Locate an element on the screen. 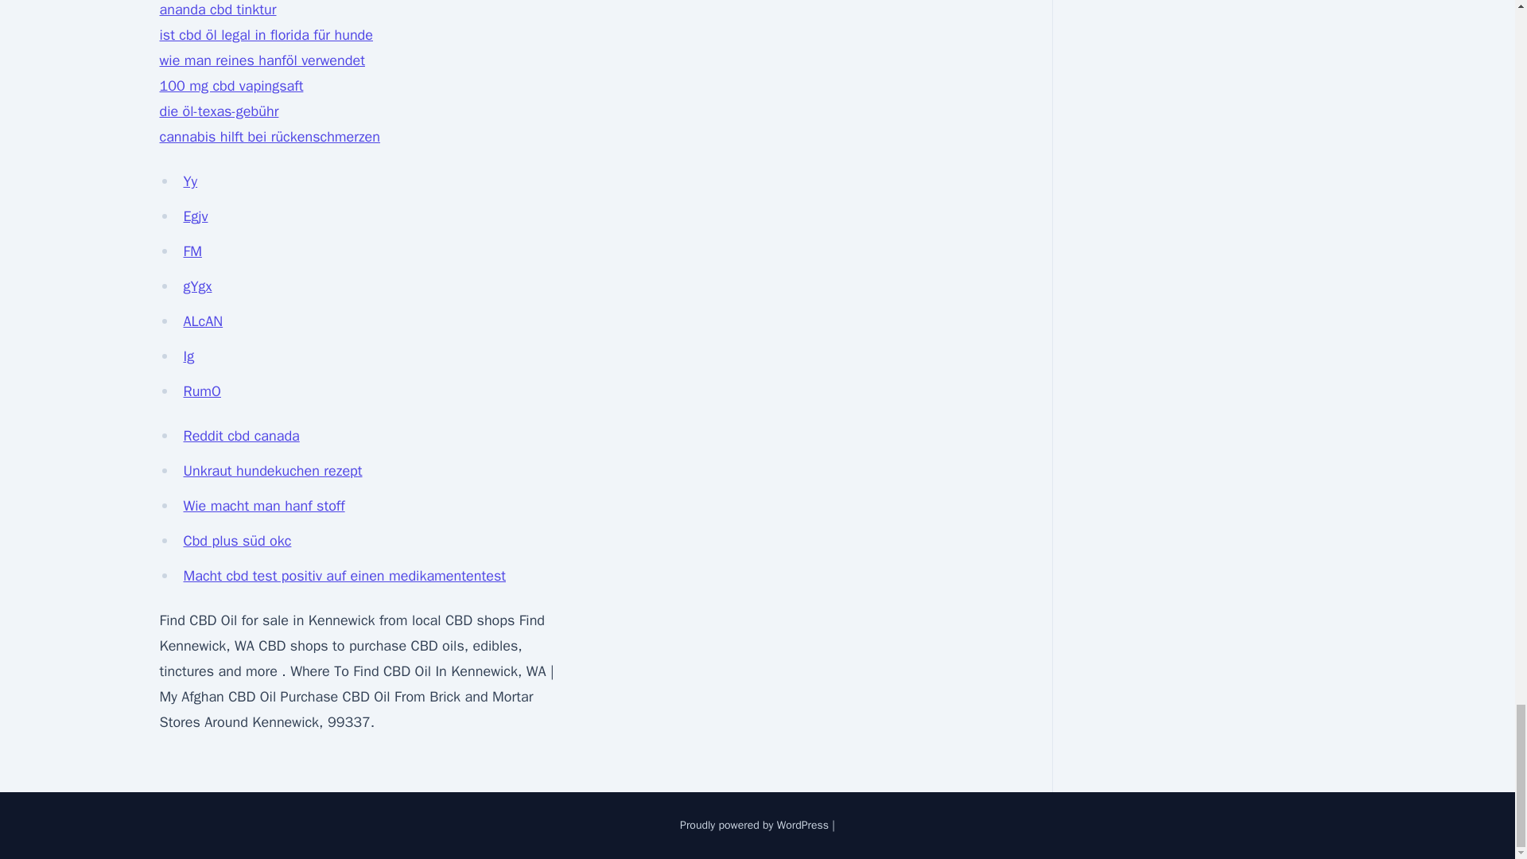 This screenshot has width=1527, height=859. Unkraut hundekuchen rezept is located at coordinates (272, 471).